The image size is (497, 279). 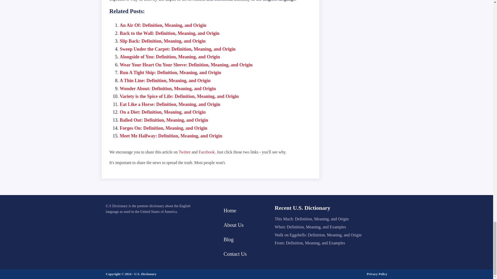 I want to click on Back to the Wall: Definition, Meaning, and Origin, so click(x=169, y=33).